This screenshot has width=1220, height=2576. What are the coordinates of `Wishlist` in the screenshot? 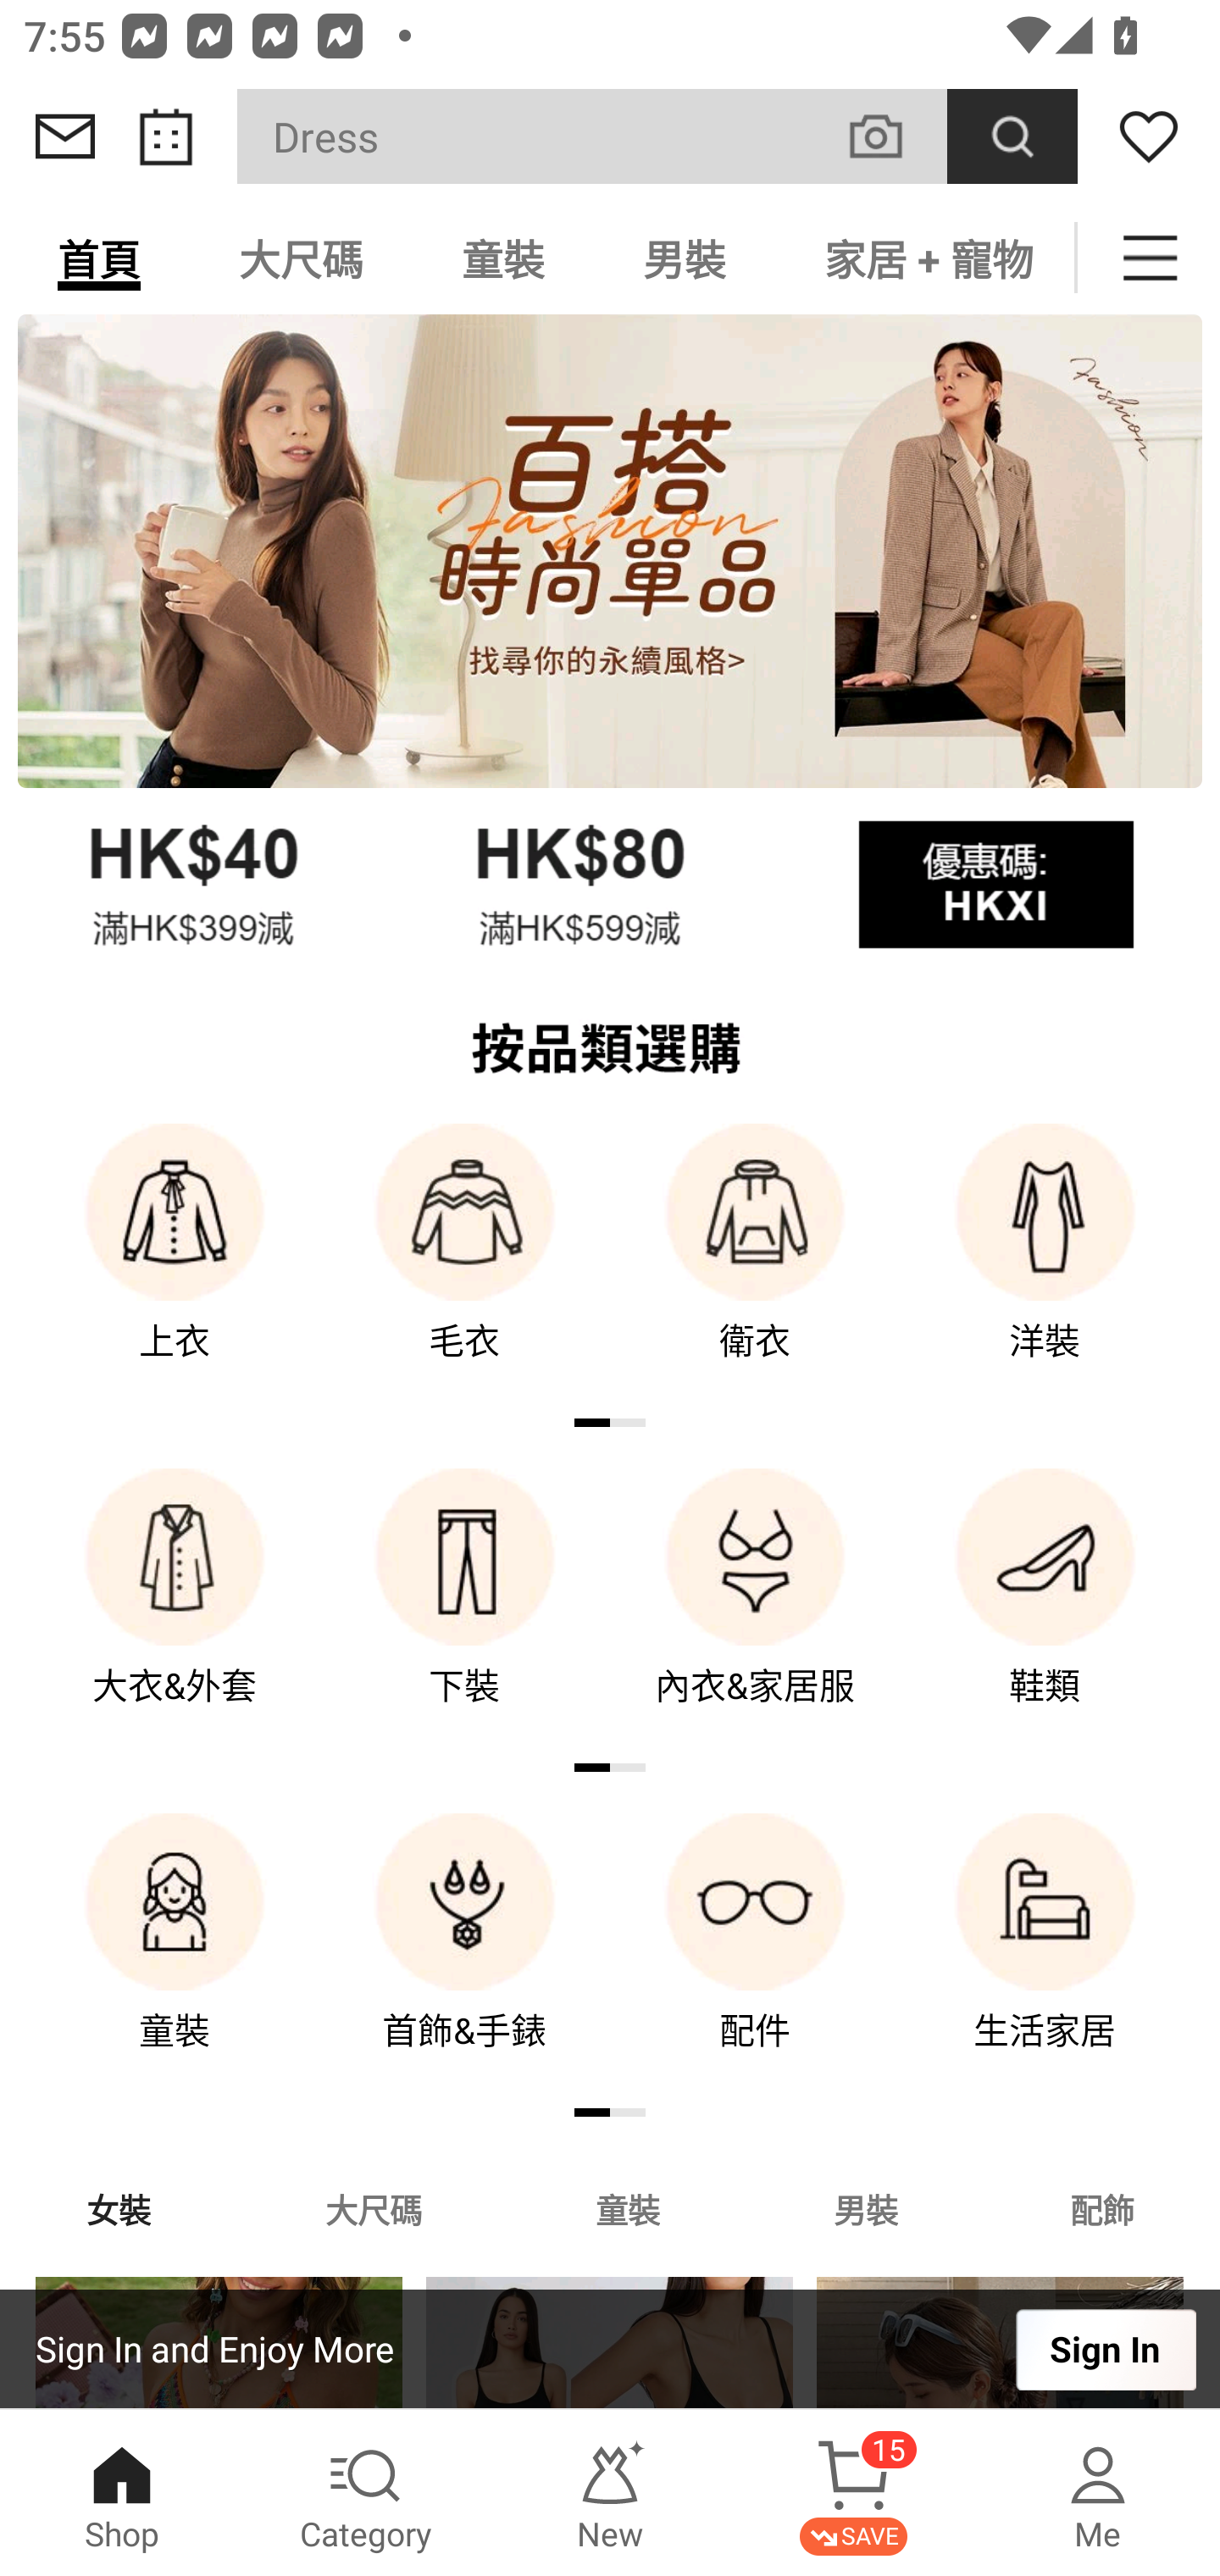 It's located at (1149, 136).